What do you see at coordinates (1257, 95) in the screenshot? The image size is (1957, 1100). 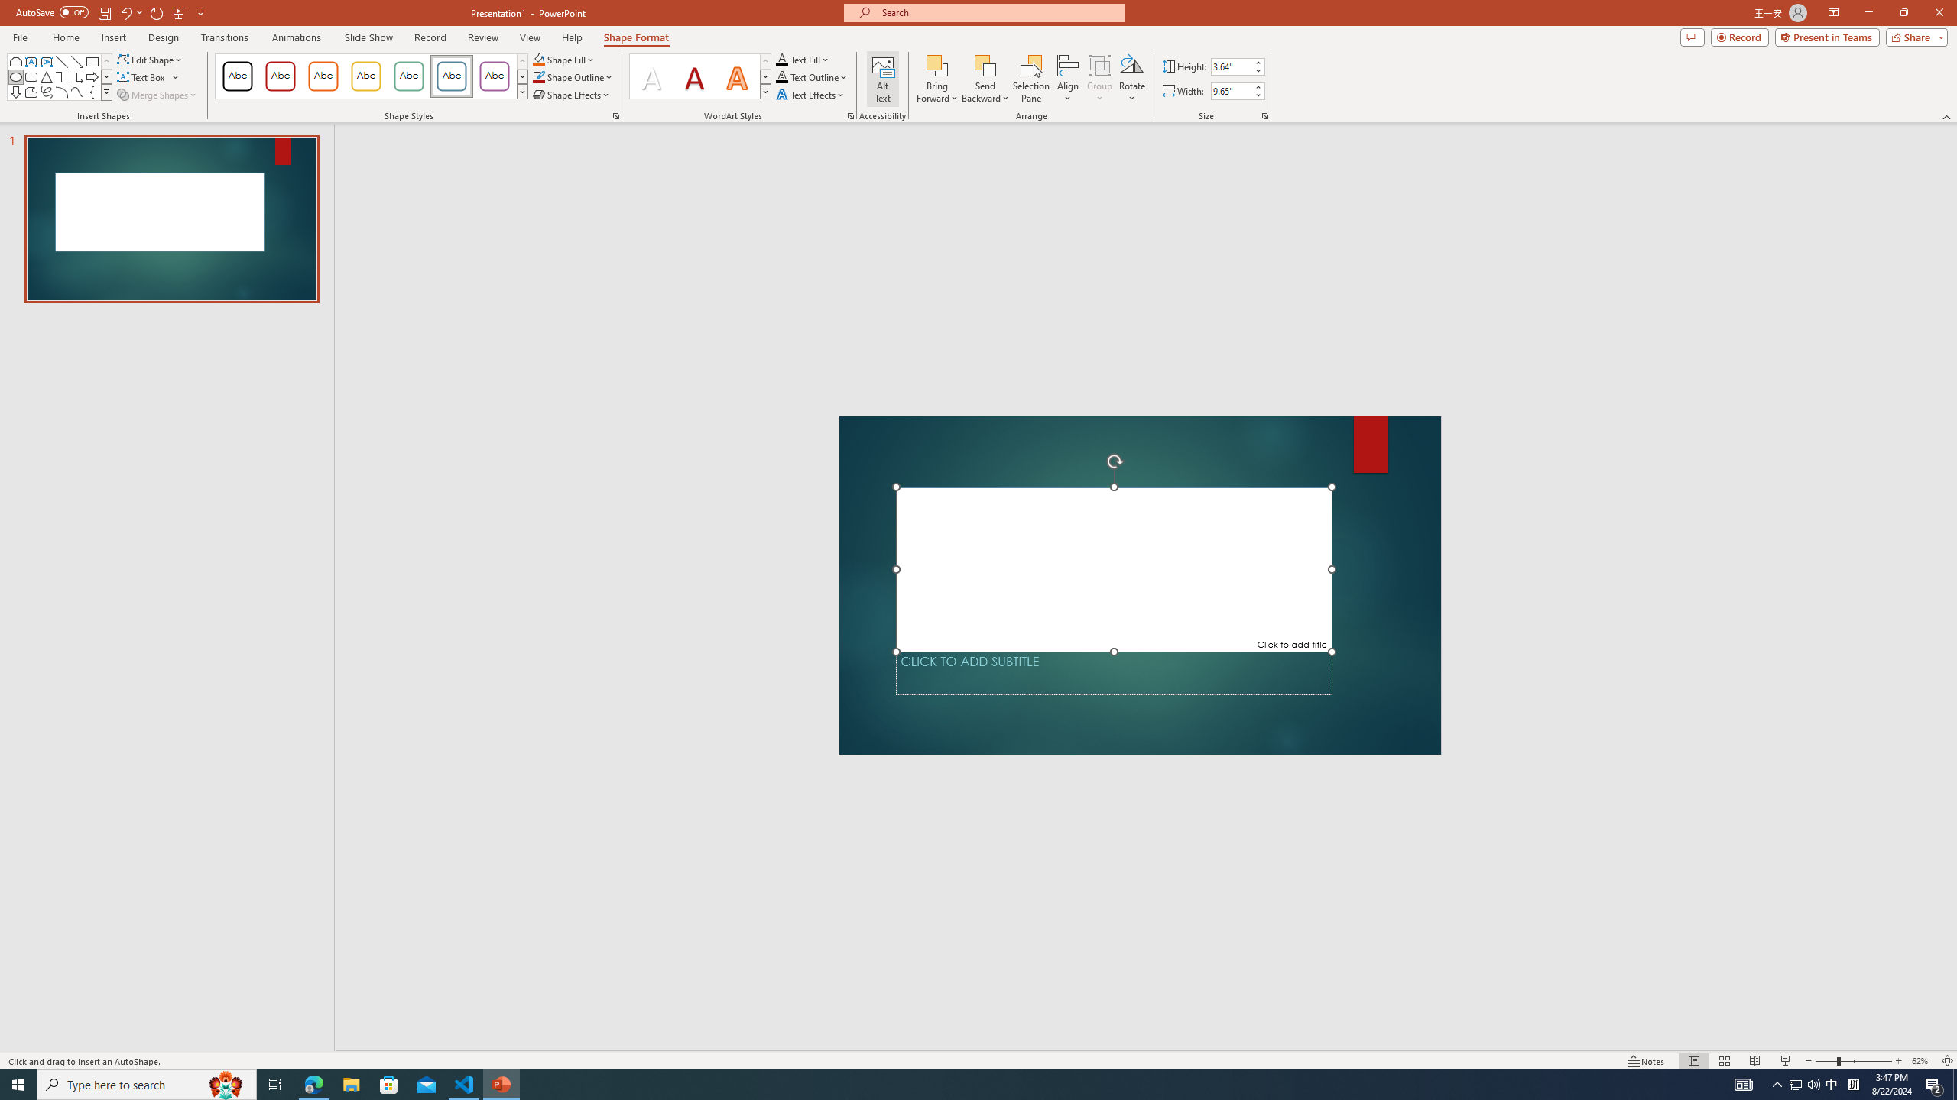 I see `Less` at bounding box center [1257, 95].